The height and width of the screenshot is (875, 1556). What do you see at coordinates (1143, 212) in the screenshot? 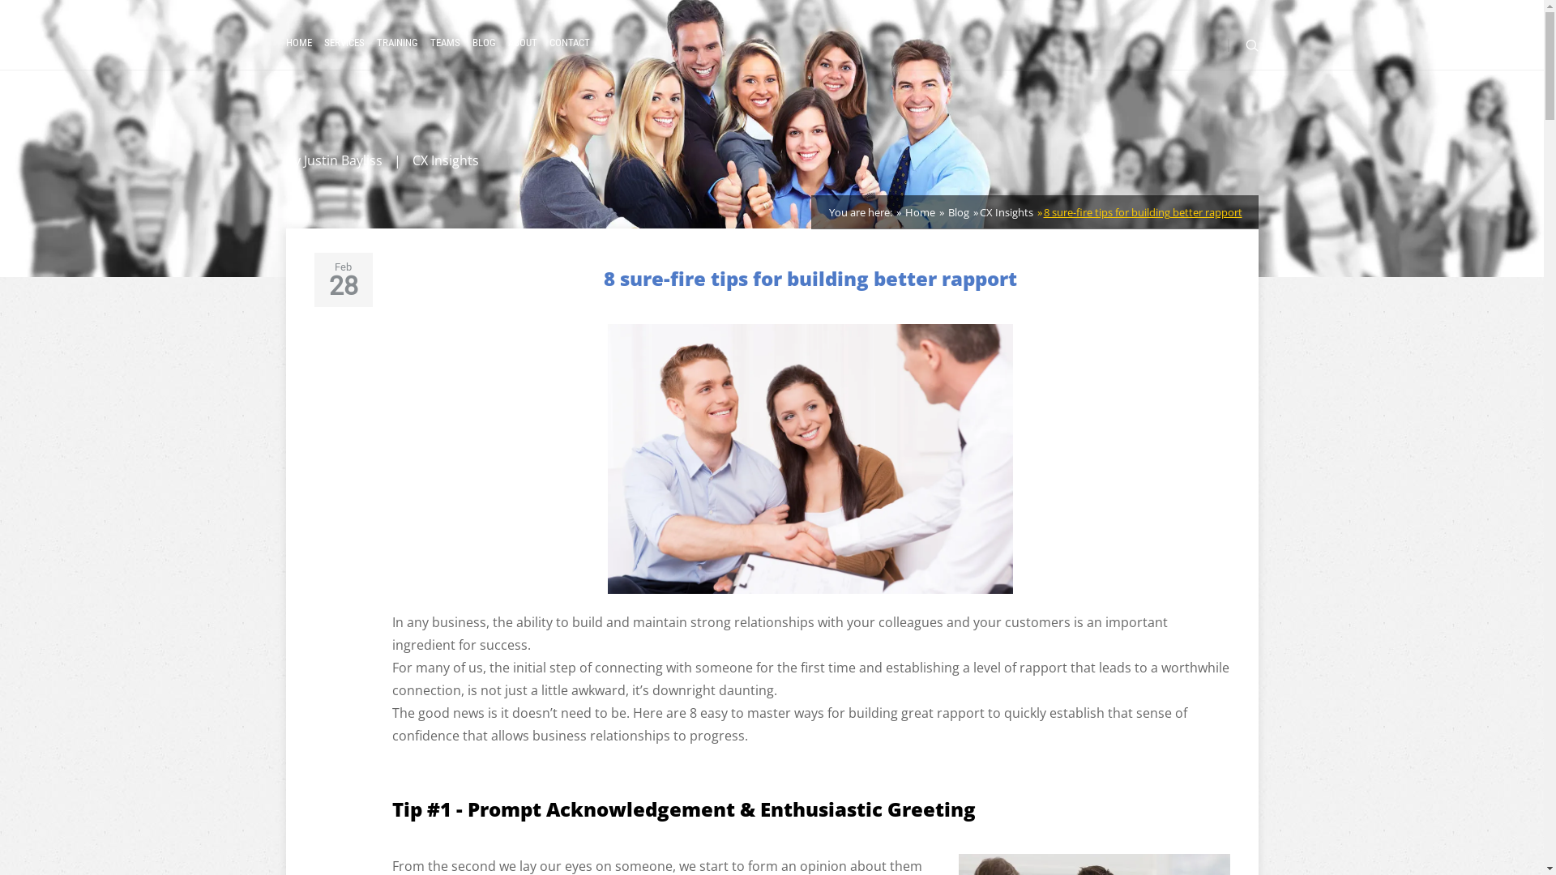
I see `8 sure-fire tips for building better rapport` at bounding box center [1143, 212].